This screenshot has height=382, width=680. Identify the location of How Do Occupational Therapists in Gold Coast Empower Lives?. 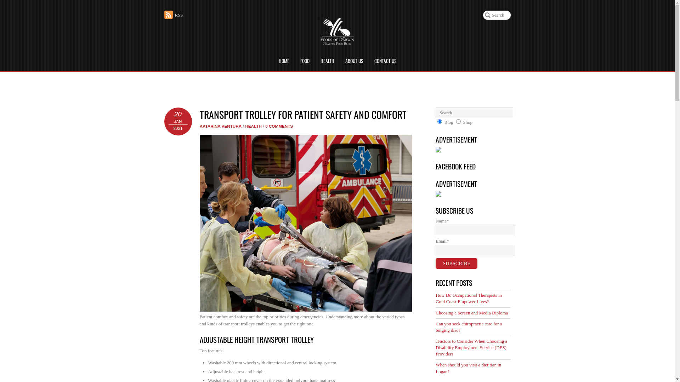
(469, 299).